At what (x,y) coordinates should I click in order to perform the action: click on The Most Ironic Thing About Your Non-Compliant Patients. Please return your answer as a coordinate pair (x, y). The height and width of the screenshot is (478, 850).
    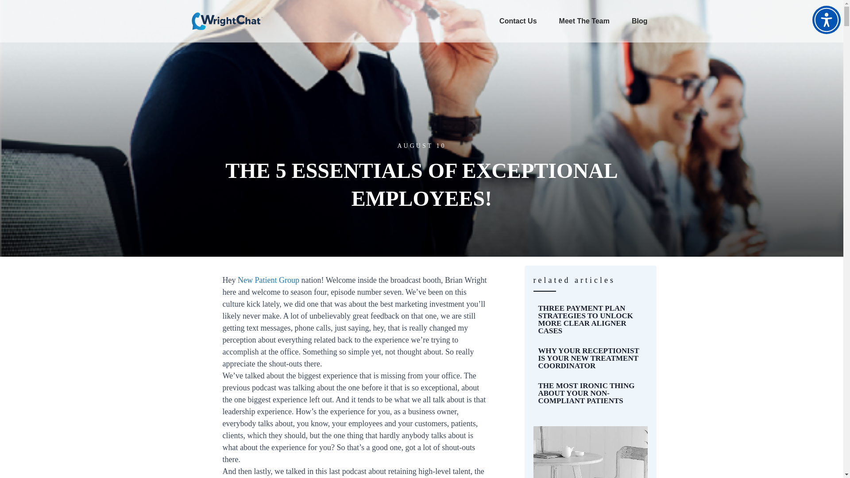
    Looking at the image, I should click on (590, 393).